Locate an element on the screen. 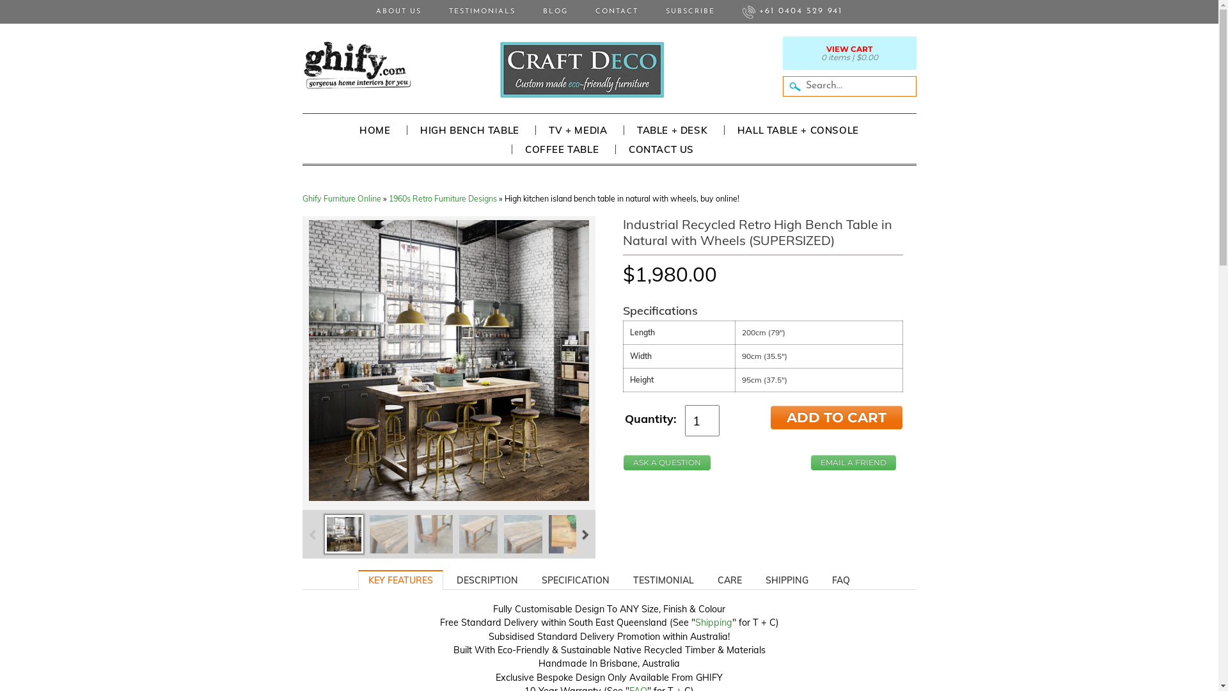 The height and width of the screenshot is (691, 1228). ASK A QUESTION is located at coordinates (667, 463).